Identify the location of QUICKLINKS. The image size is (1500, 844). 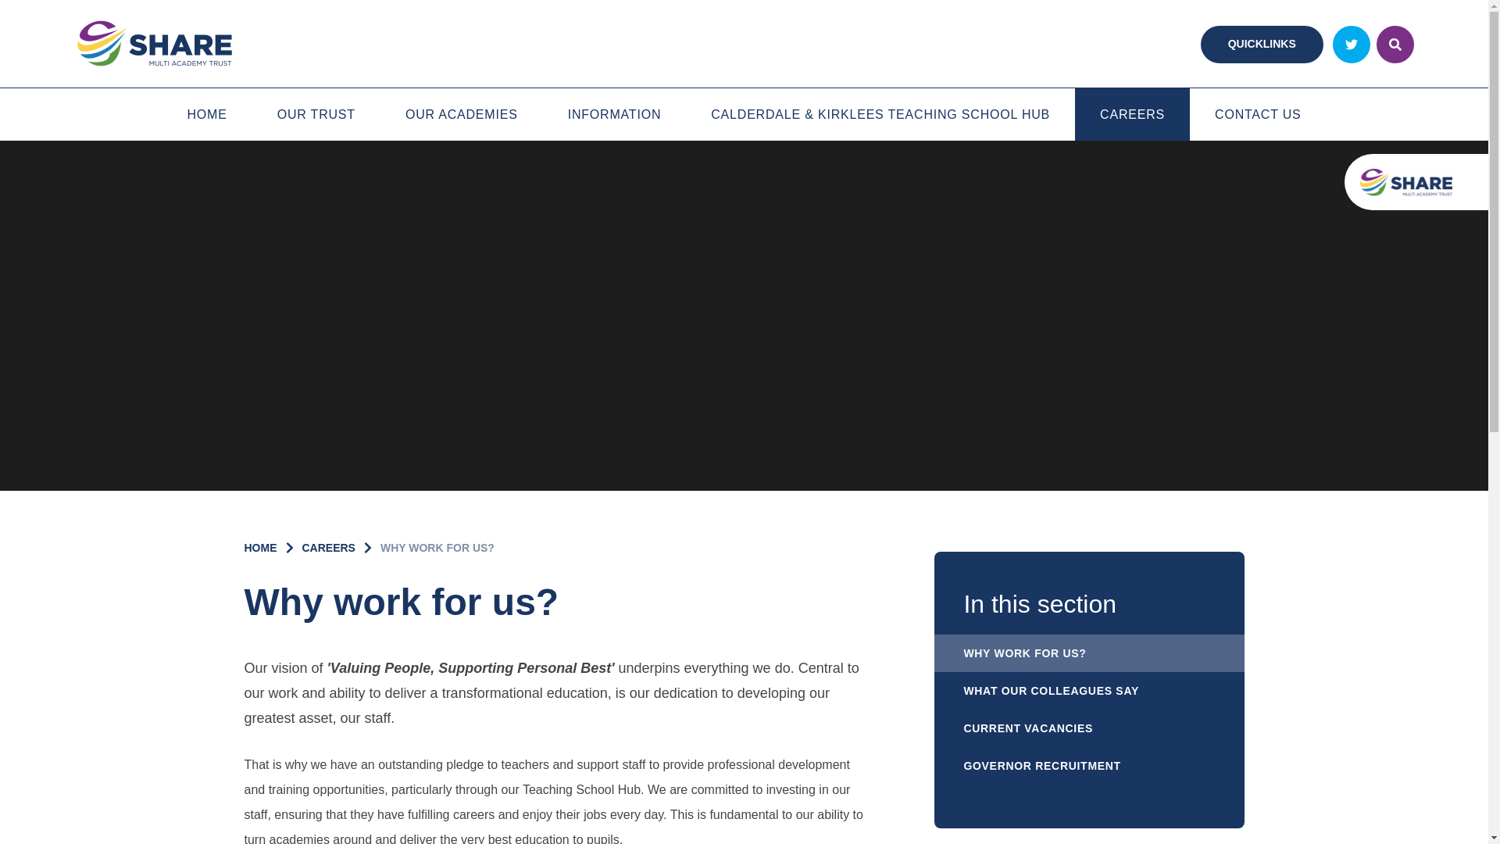
(1262, 44).